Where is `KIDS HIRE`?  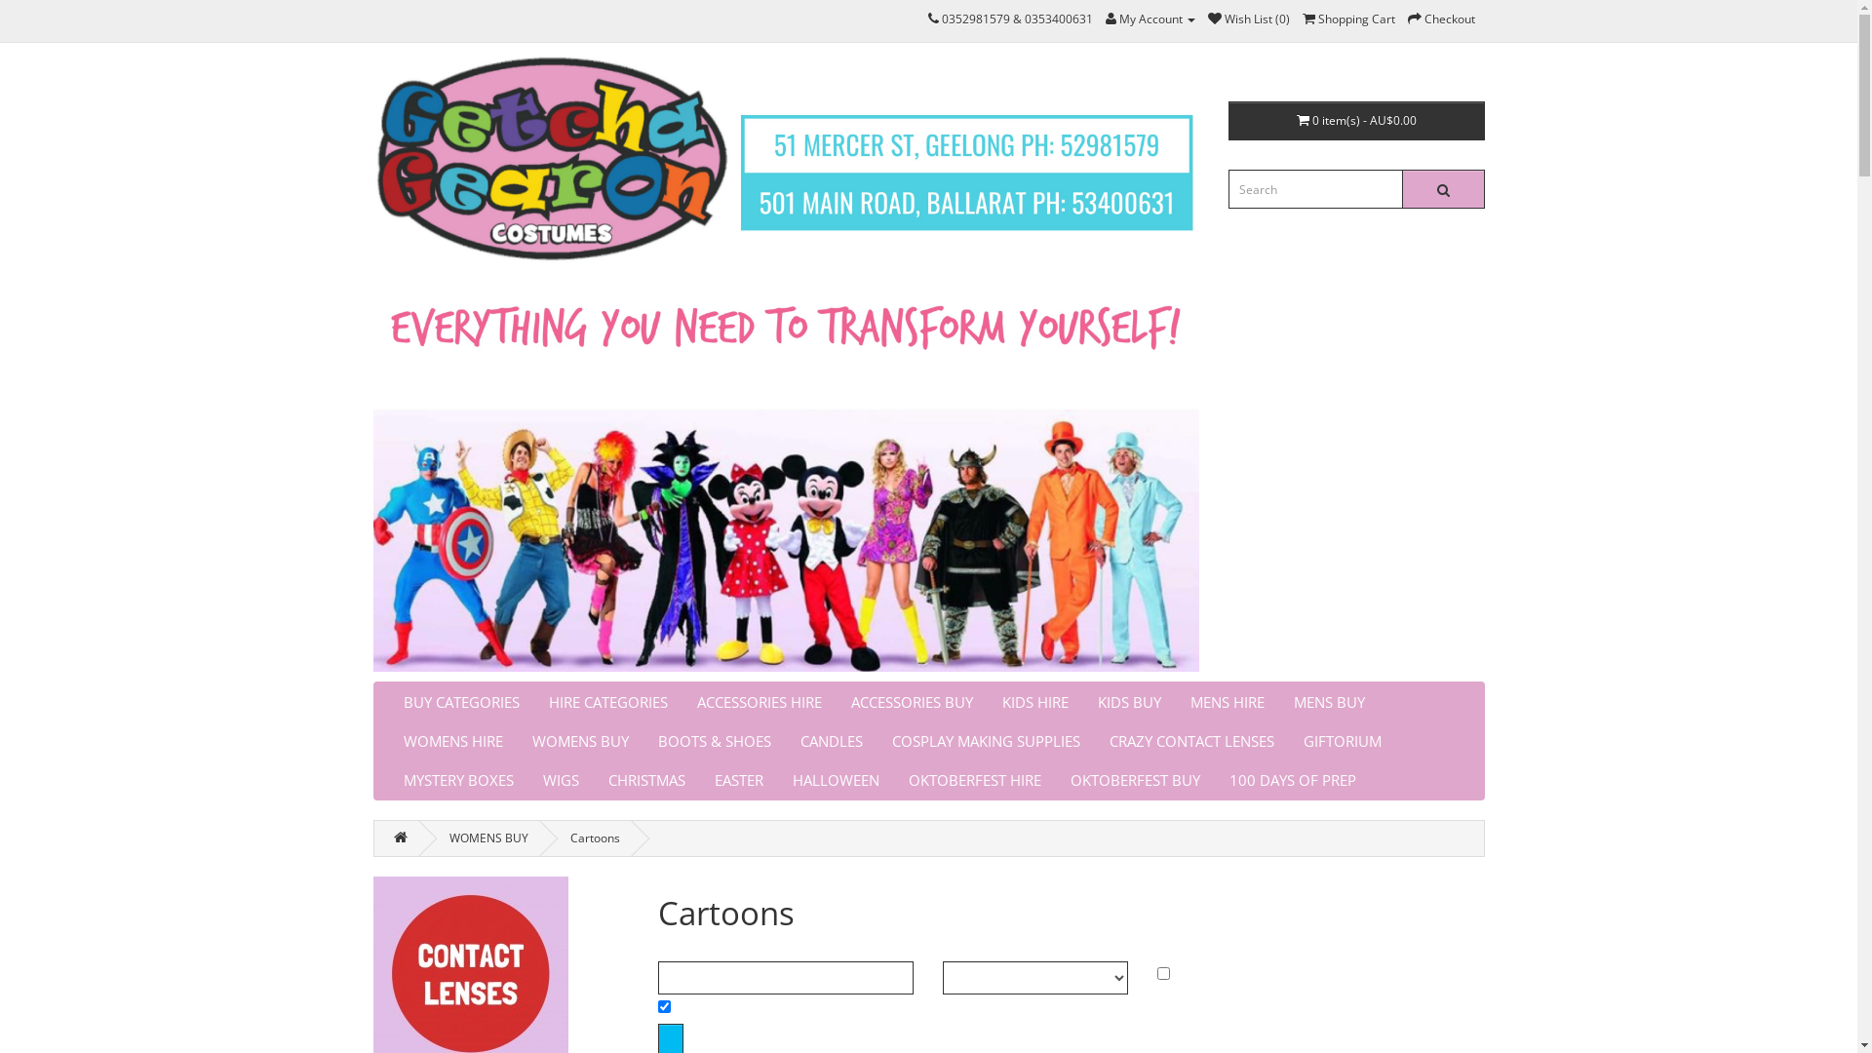 KIDS HIRE is located at coordinates (1034, 702).